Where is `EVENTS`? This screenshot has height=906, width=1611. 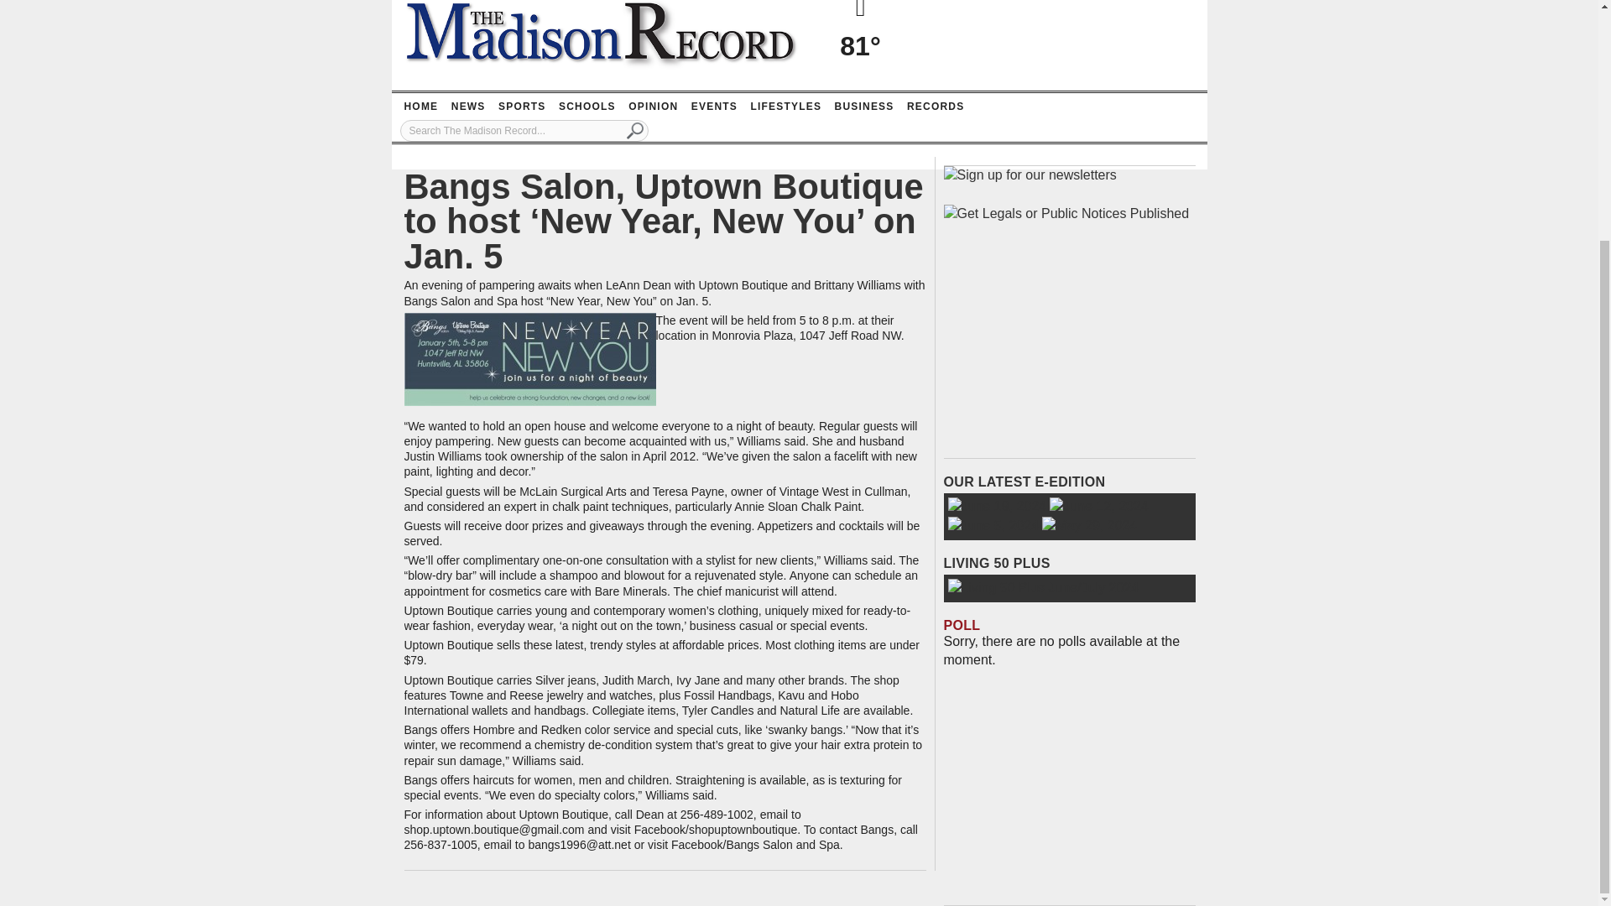 EVENTS is located at coordinates (714, 106).